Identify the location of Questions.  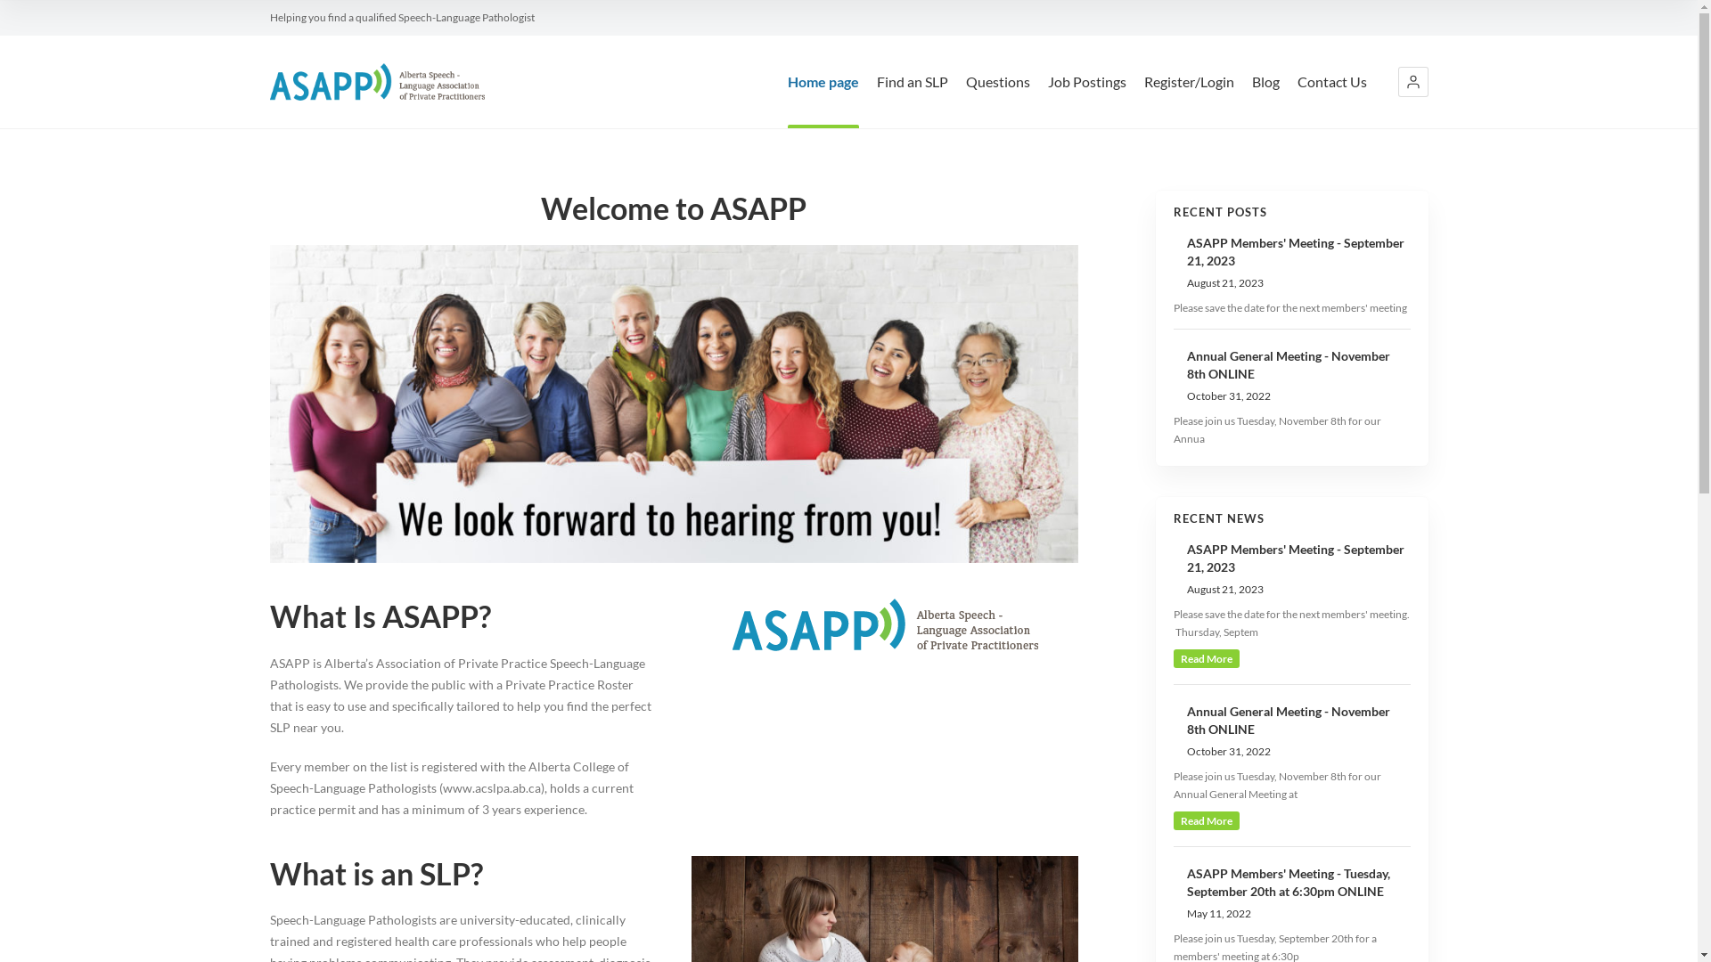
(998, 101).